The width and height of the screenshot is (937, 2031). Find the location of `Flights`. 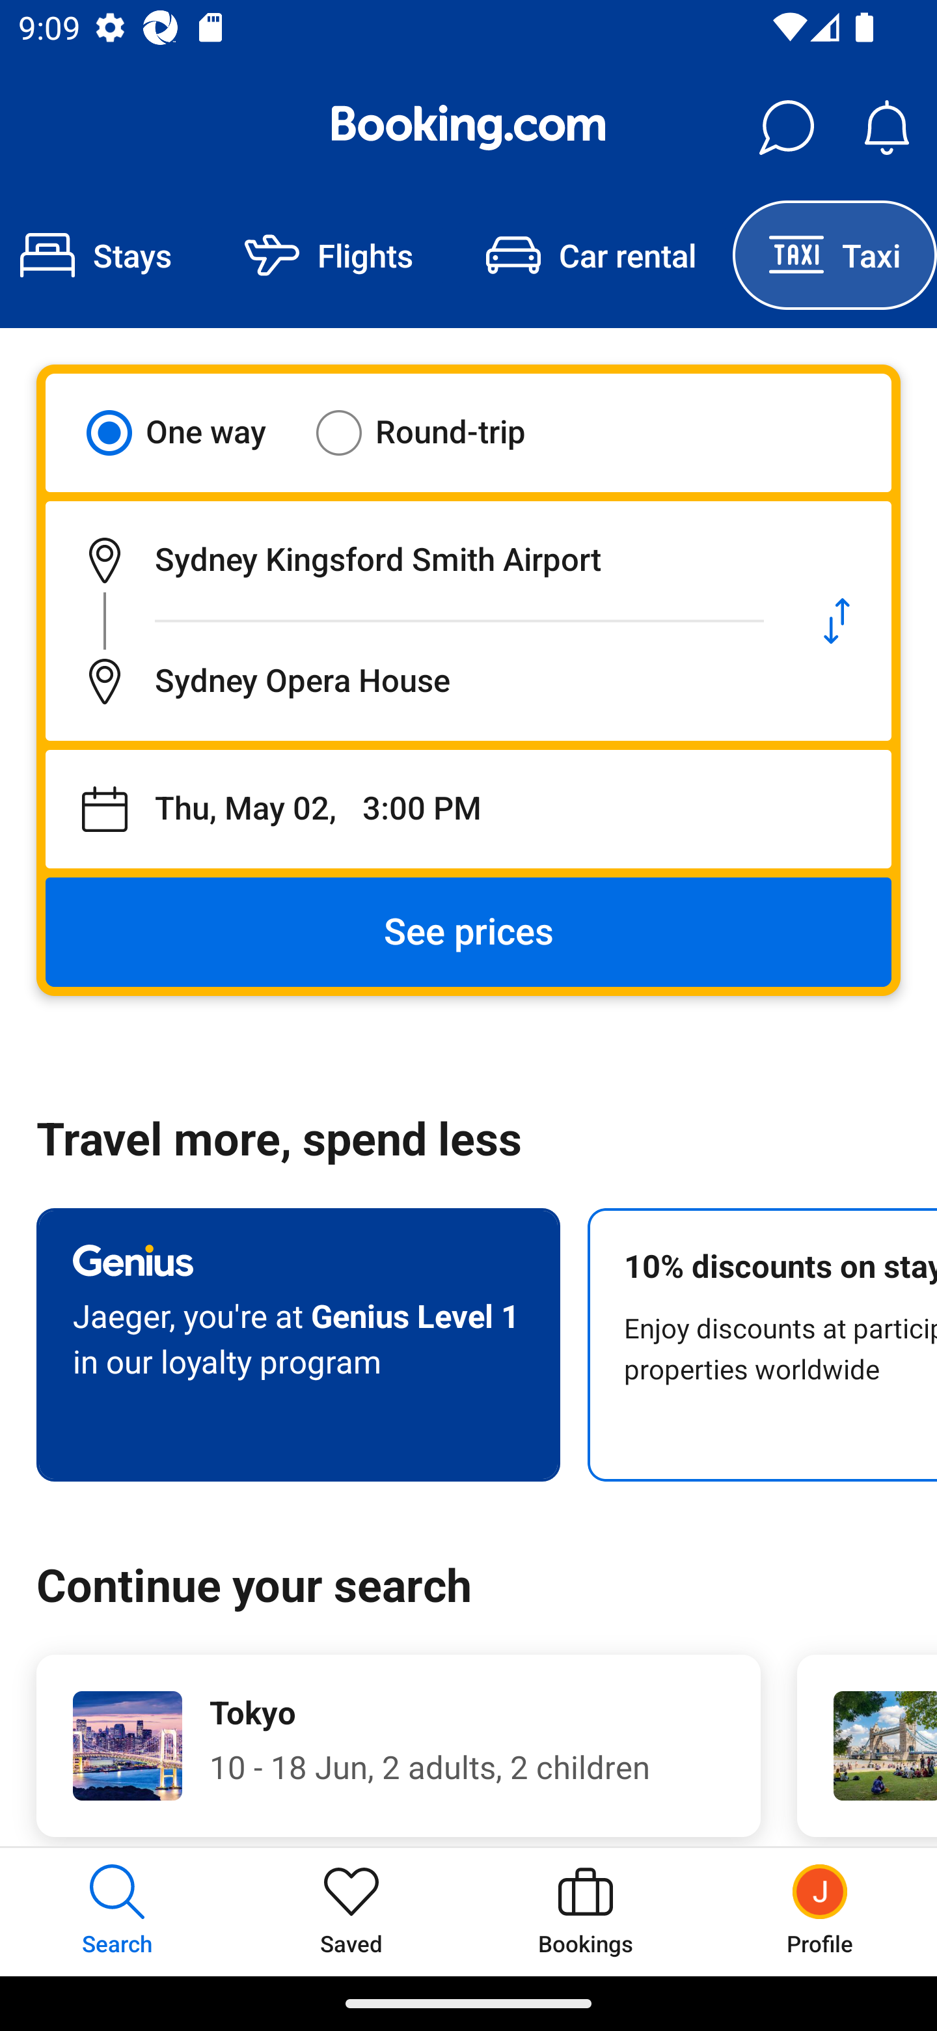

Flights is located at coordinates (329, 255).